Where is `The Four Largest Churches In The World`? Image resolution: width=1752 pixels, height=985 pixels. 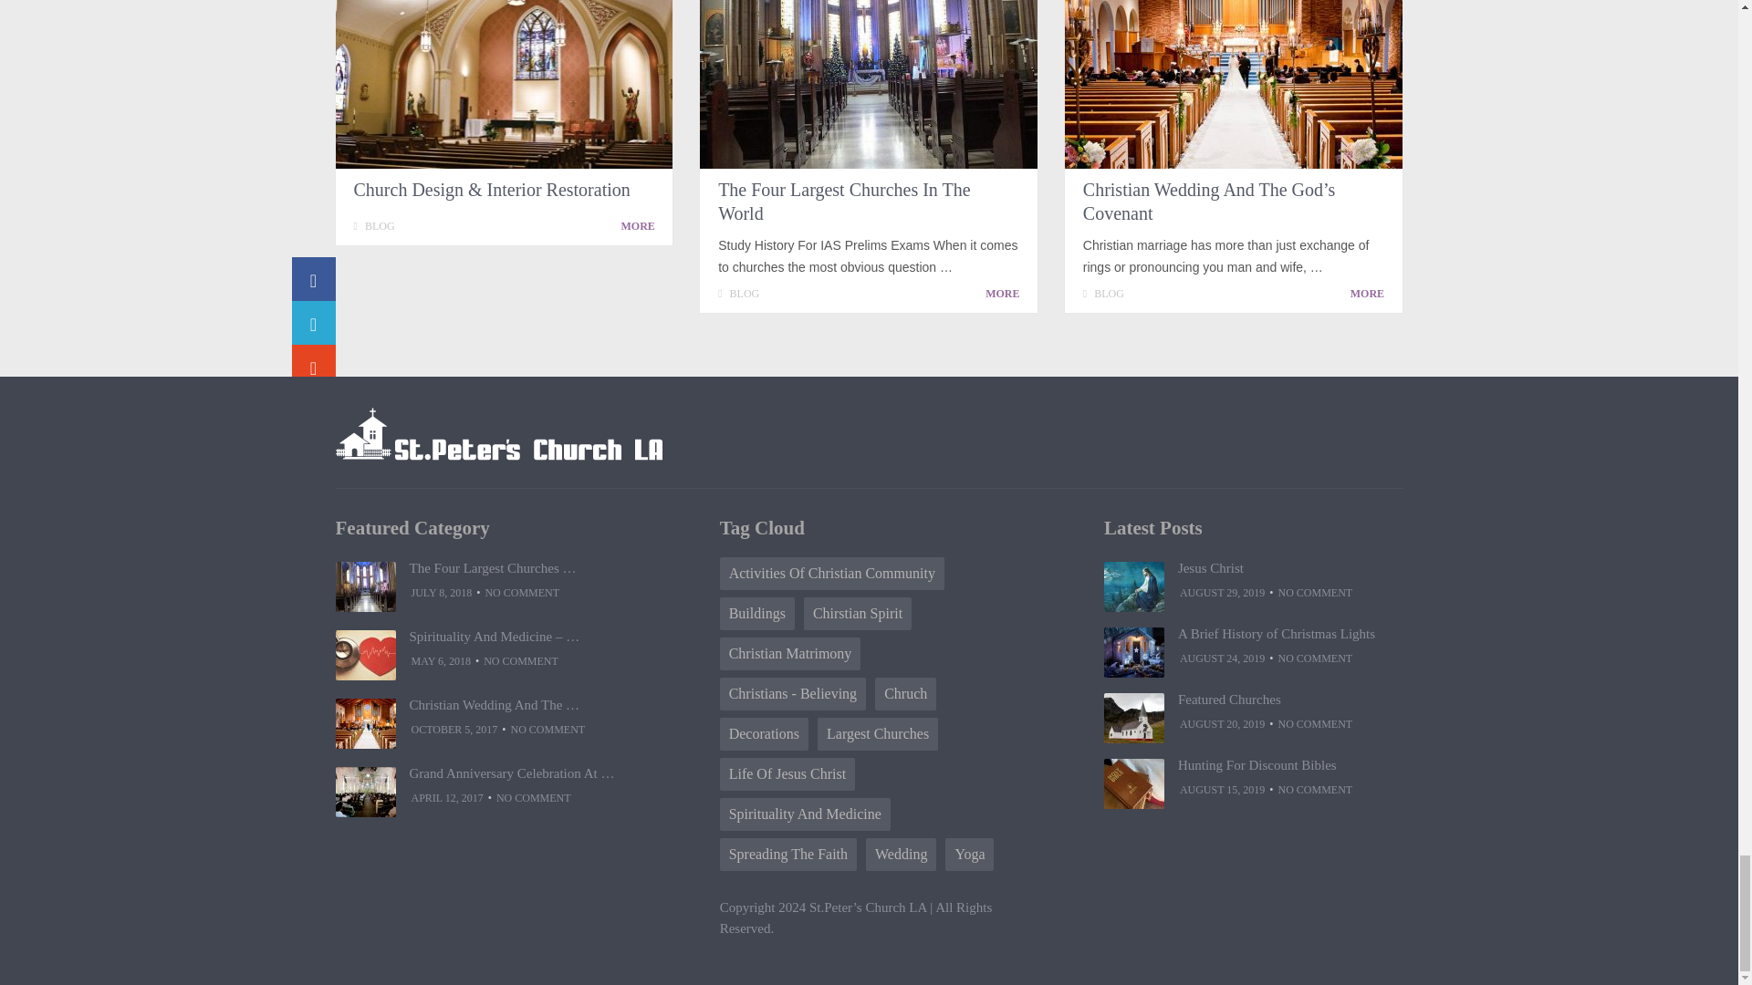 The Four Largest Churches In The World is located at coordinates (868, 84).